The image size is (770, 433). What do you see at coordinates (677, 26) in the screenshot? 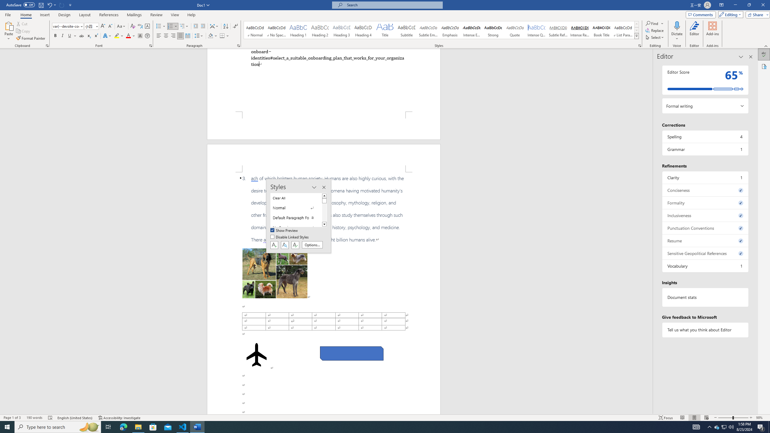
I see `Dictate` at bounding box center [677, 26].